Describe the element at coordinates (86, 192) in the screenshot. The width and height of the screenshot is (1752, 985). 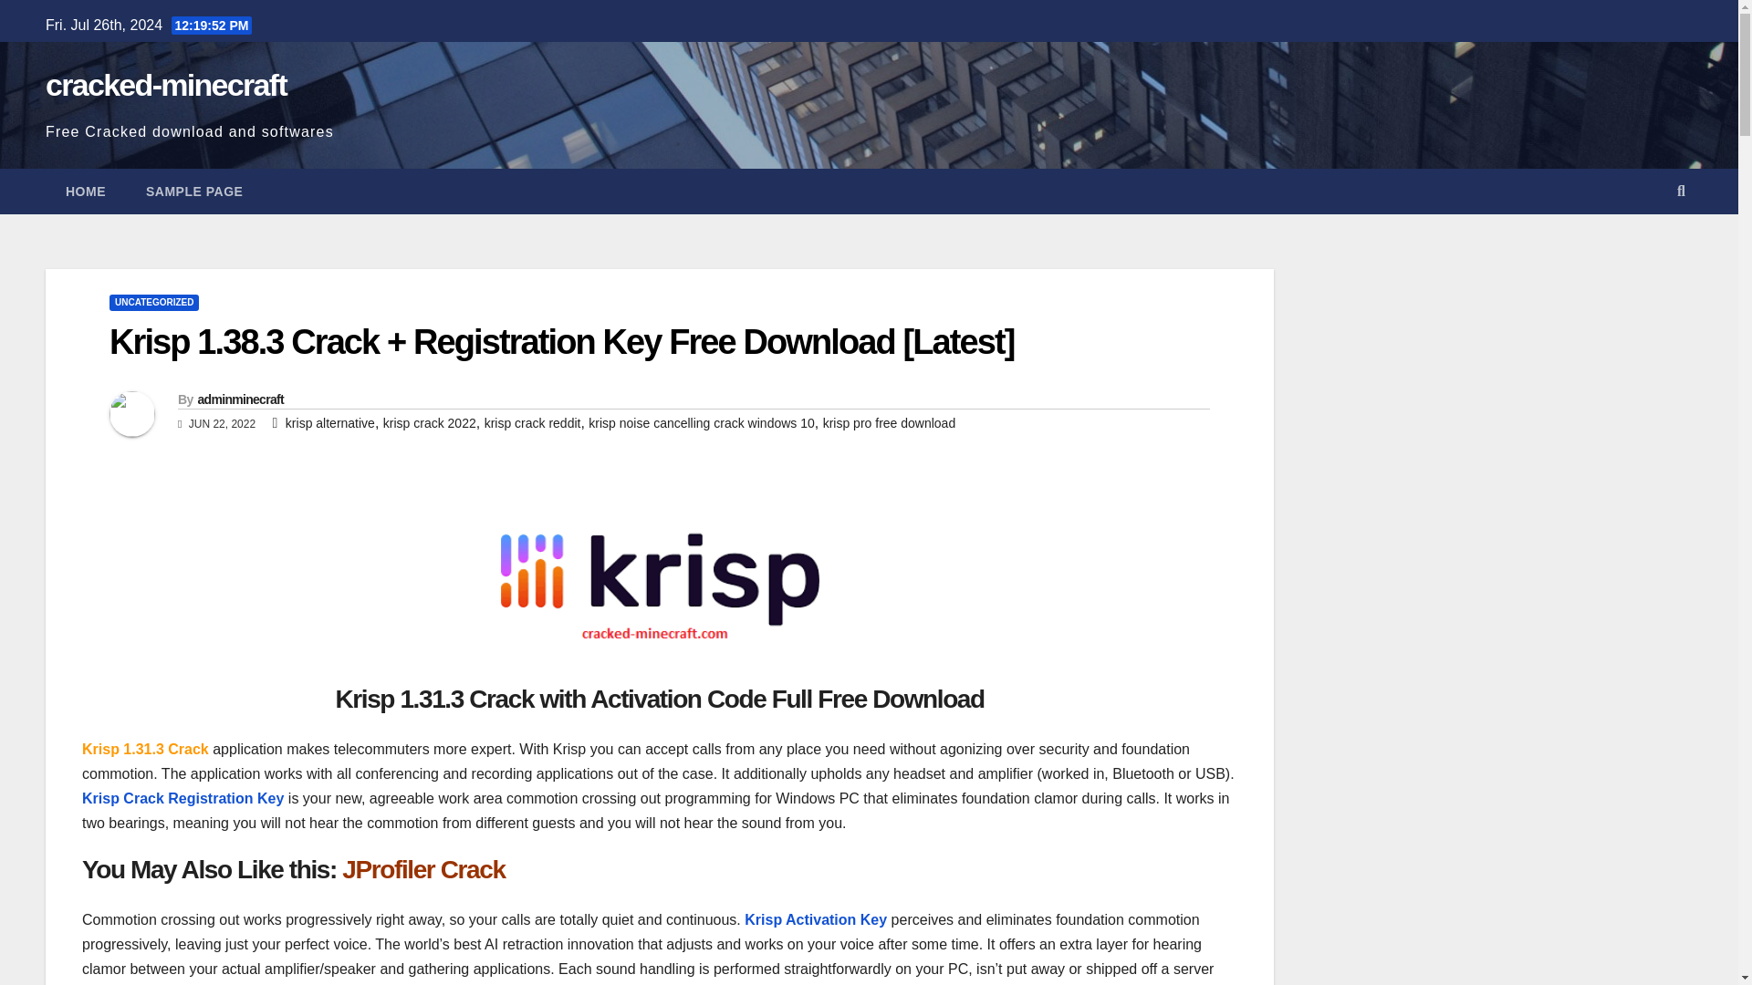
I see `HOME` at that location.